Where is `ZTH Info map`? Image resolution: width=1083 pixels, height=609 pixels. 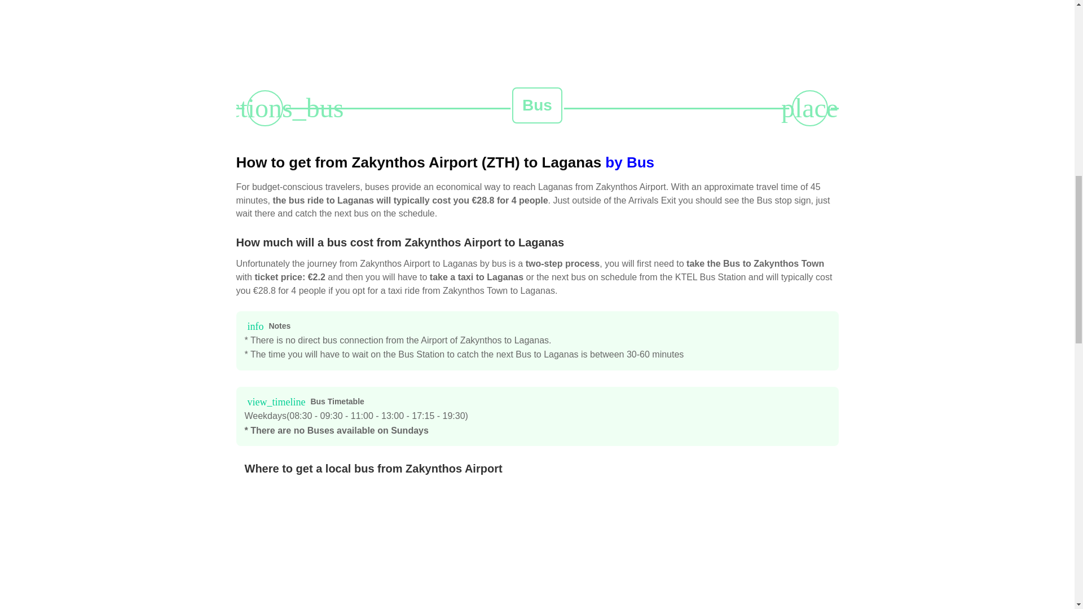 ZTH Info map is located at coordinates (405, 25).